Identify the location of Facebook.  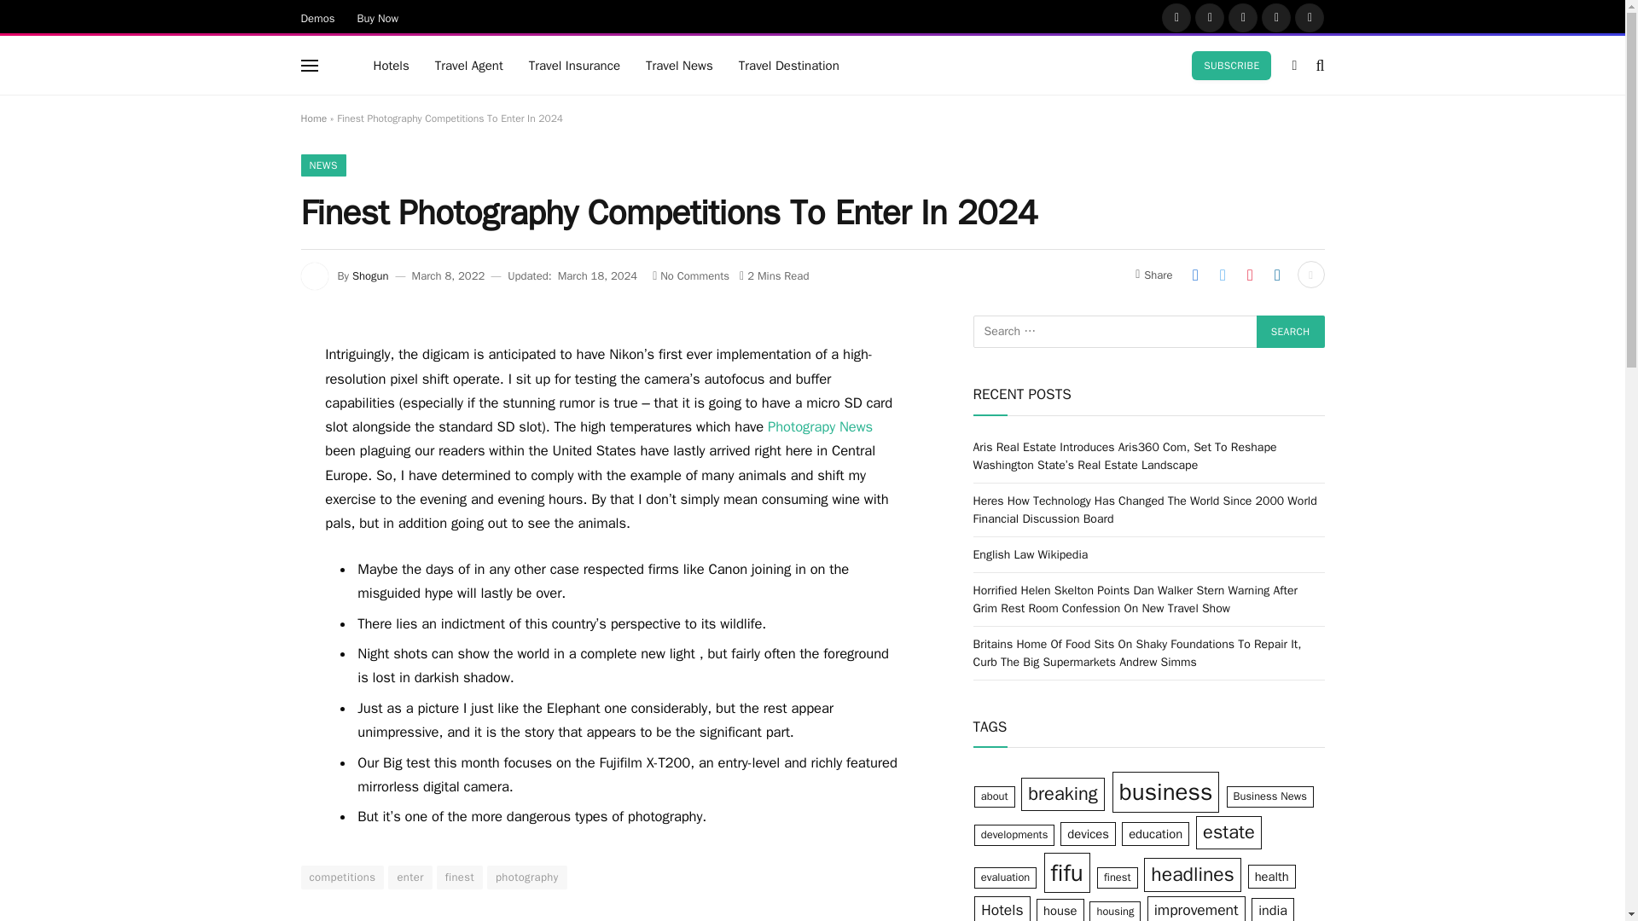
(1176, 17).